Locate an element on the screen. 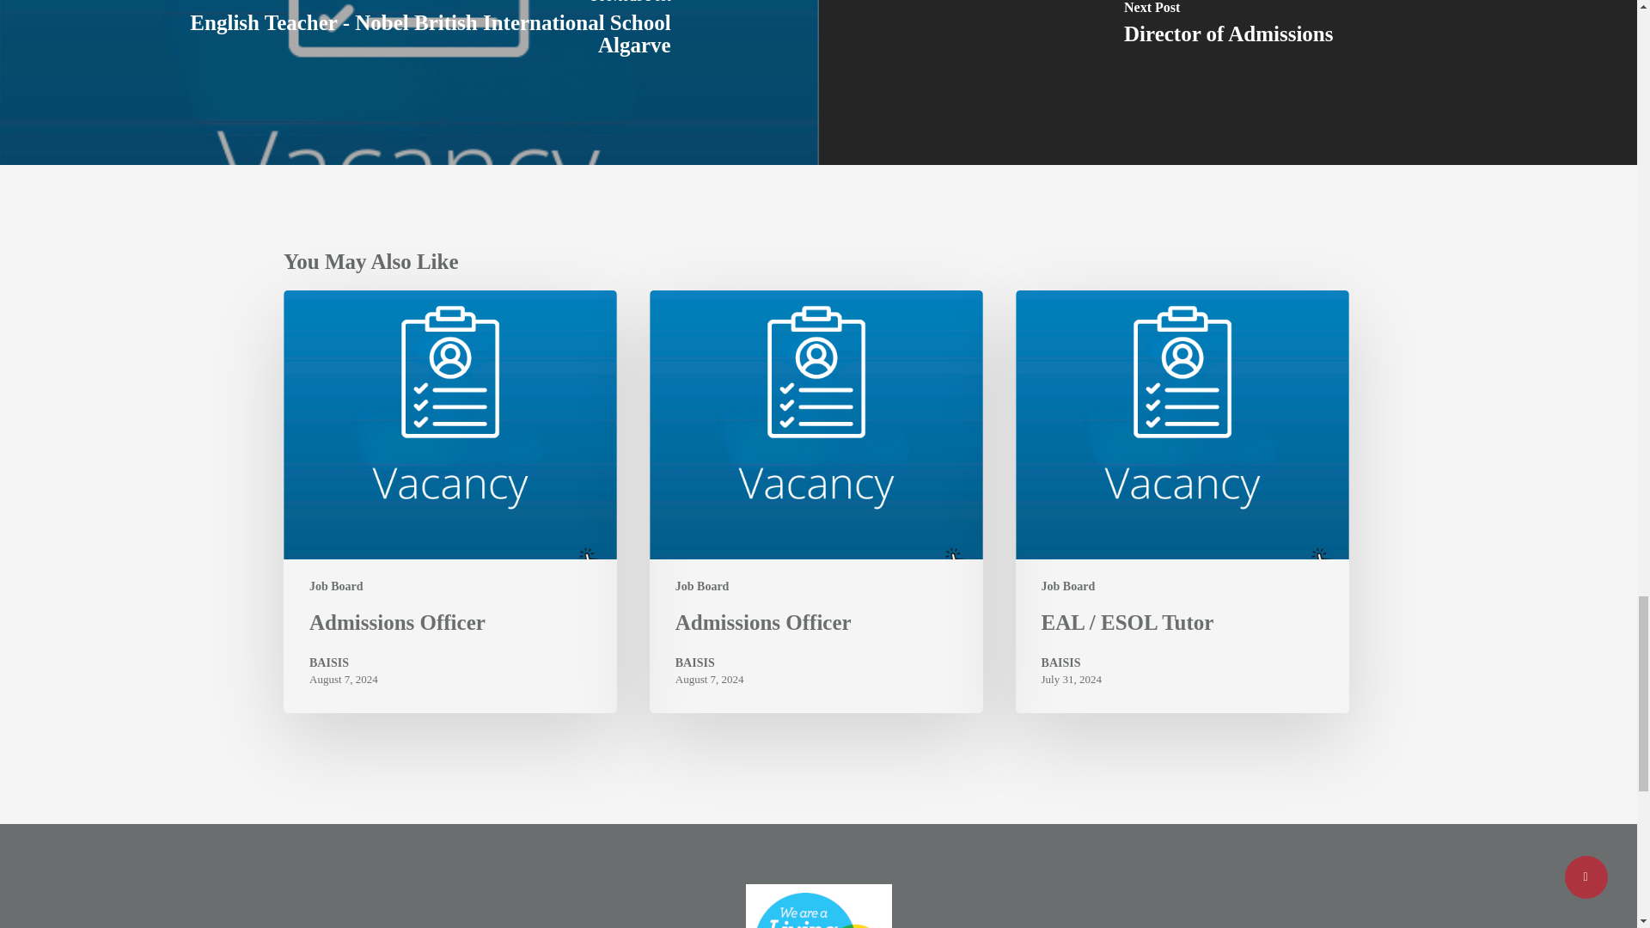  Job Board is located at coordinates (336, 586).